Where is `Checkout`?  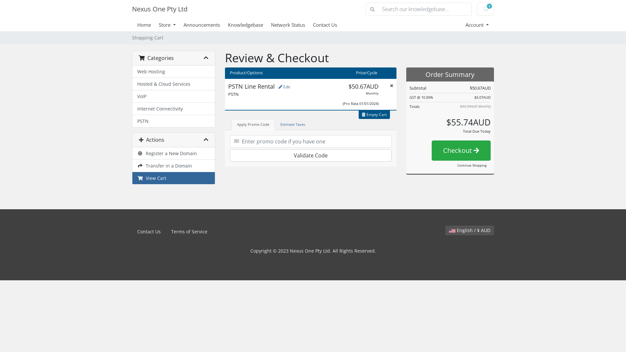
Checkout is located at coordinates (461, 151).